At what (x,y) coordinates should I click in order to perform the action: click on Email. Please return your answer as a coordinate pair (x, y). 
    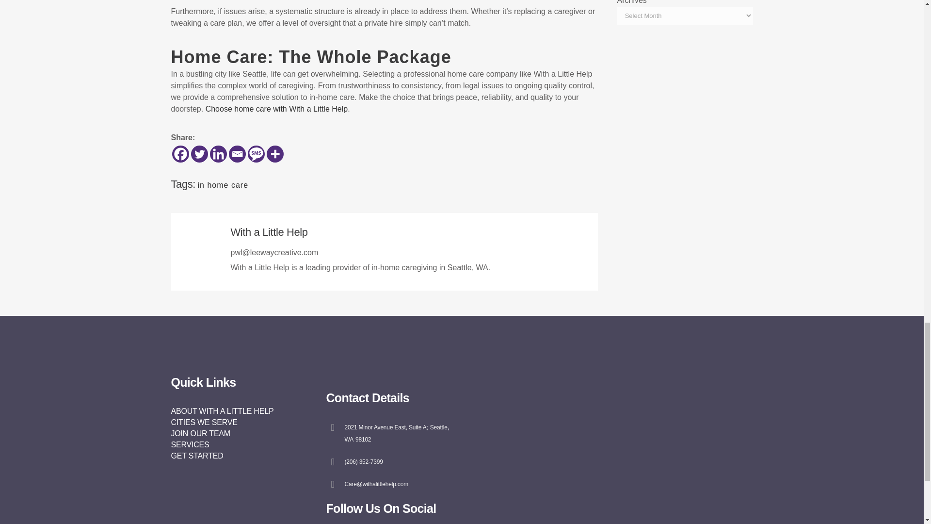
    Looking at the image, I should click on (237, 154).